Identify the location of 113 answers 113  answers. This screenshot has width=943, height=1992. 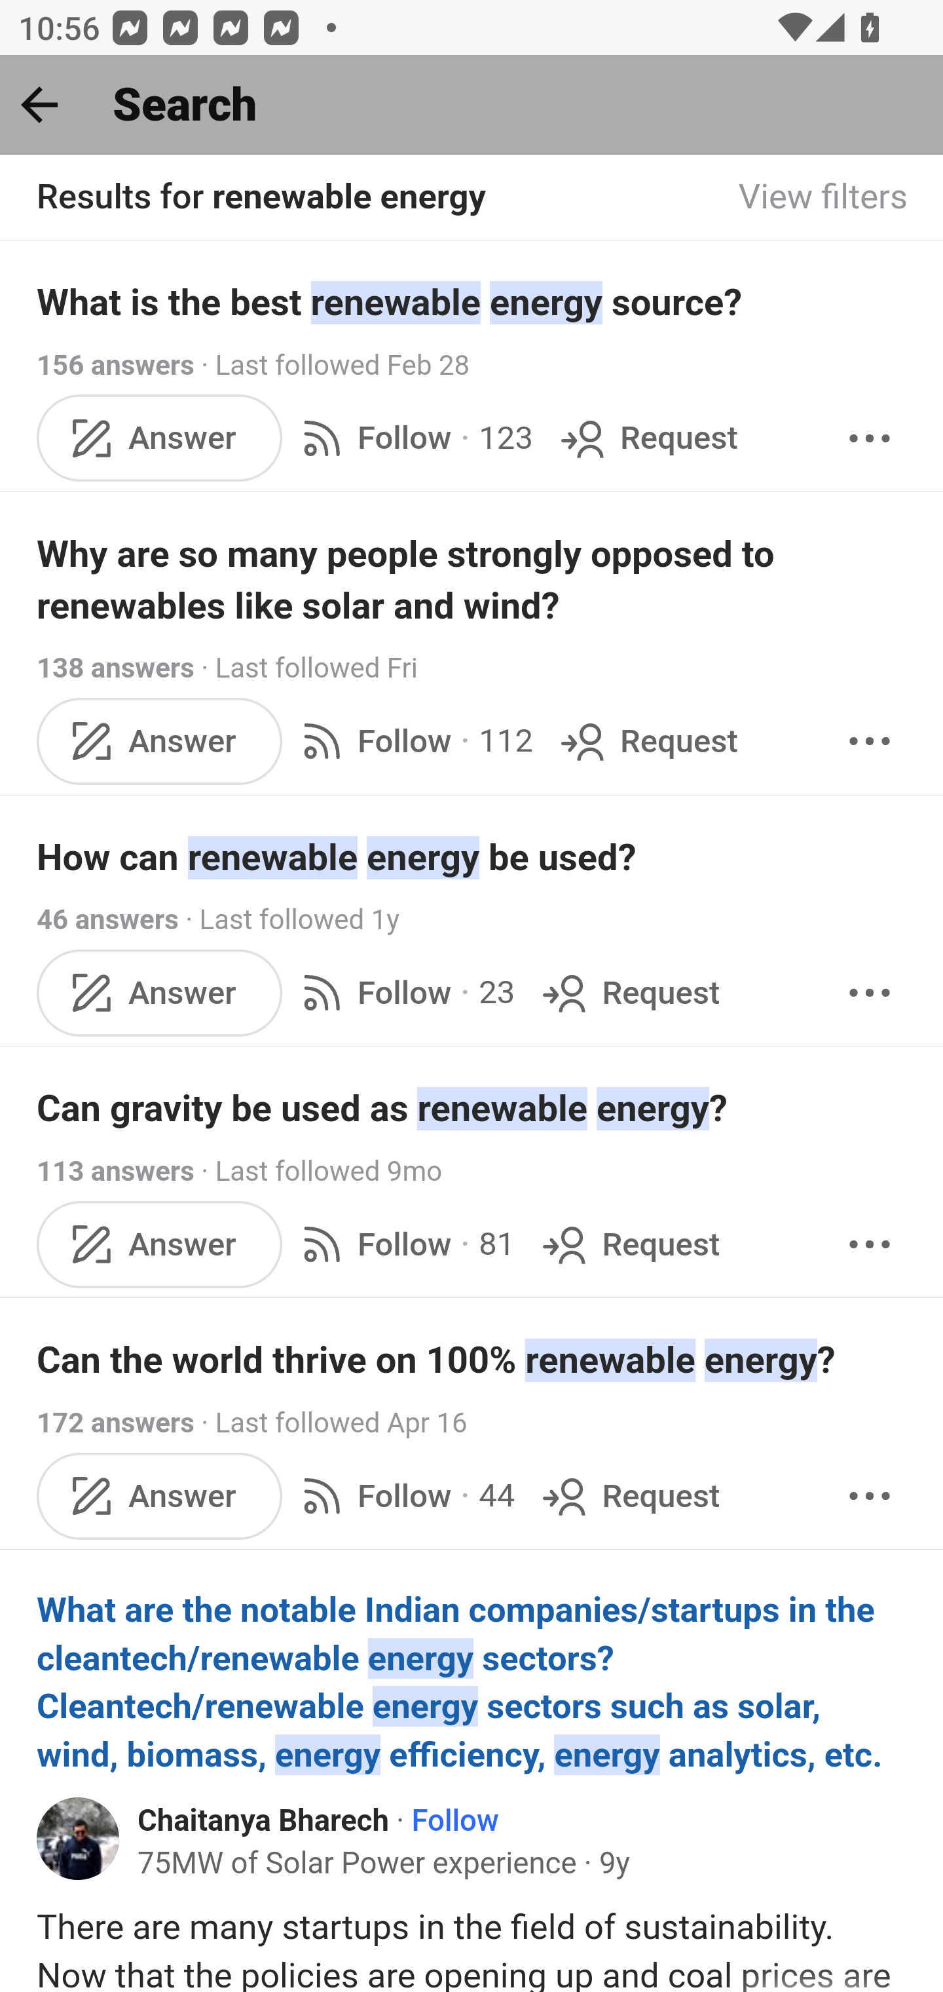
(115, 1172).